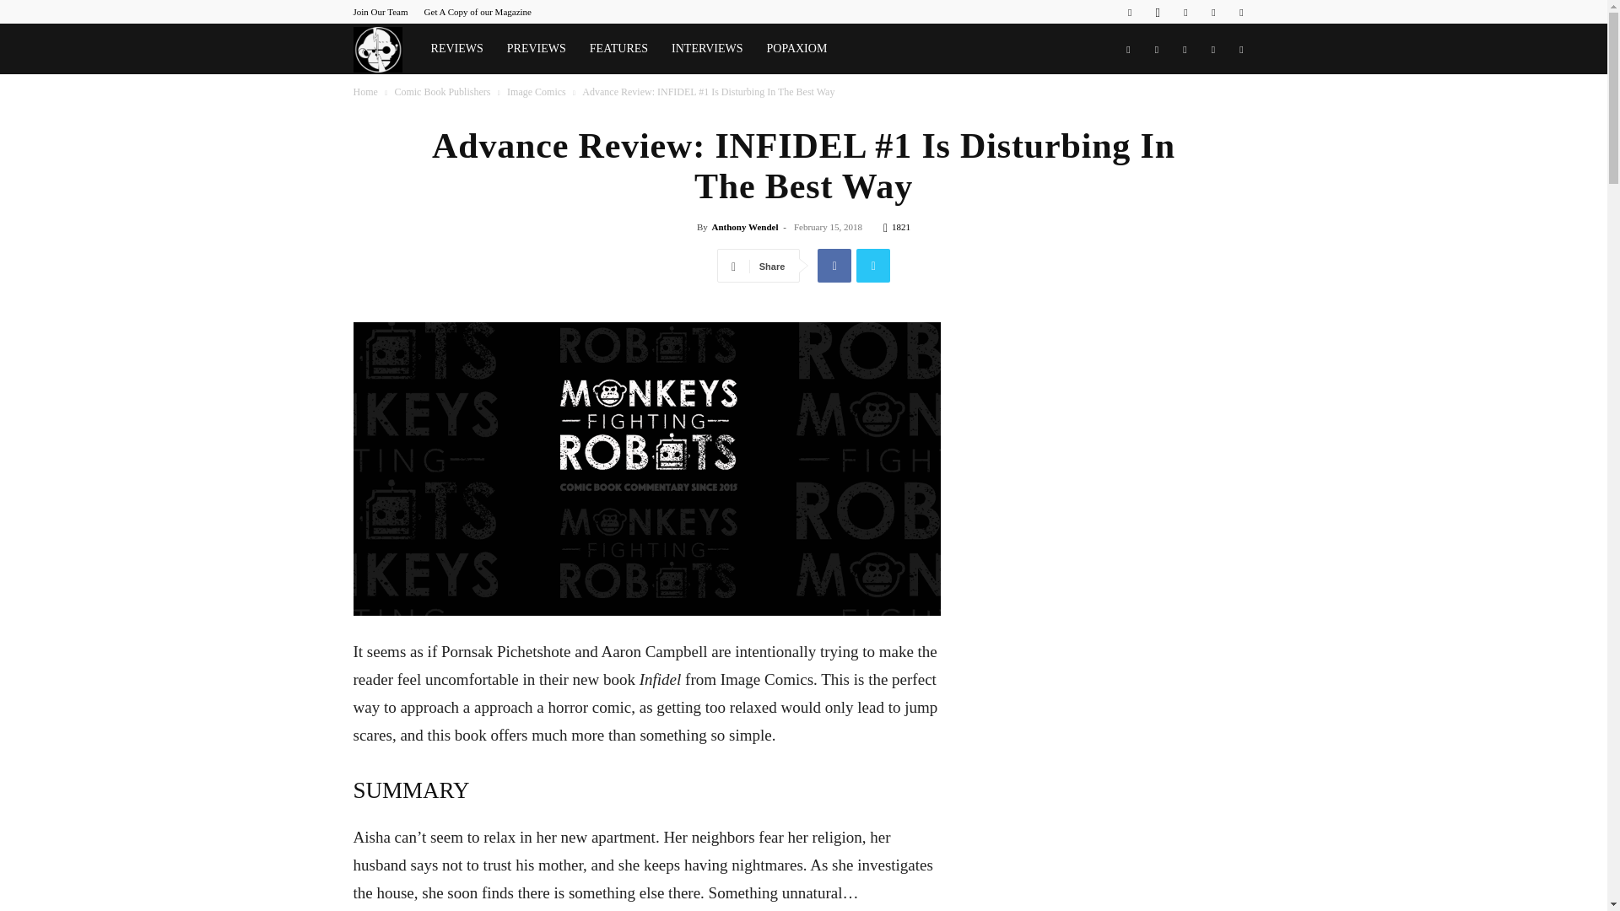  I want to click on FEATURES, so click(618, 49).